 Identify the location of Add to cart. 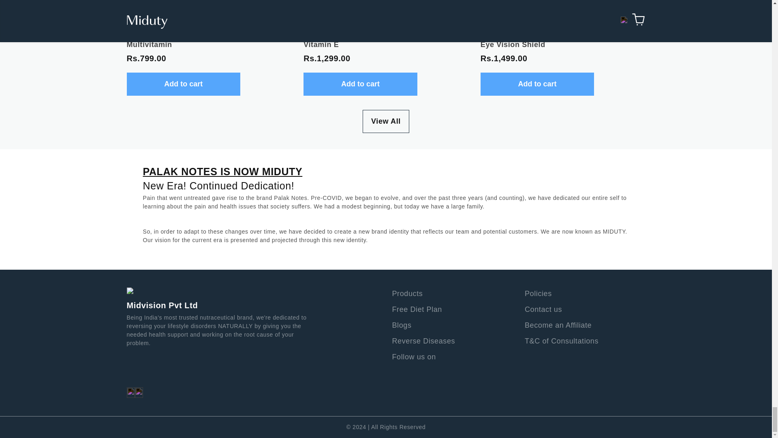
(537, 84).